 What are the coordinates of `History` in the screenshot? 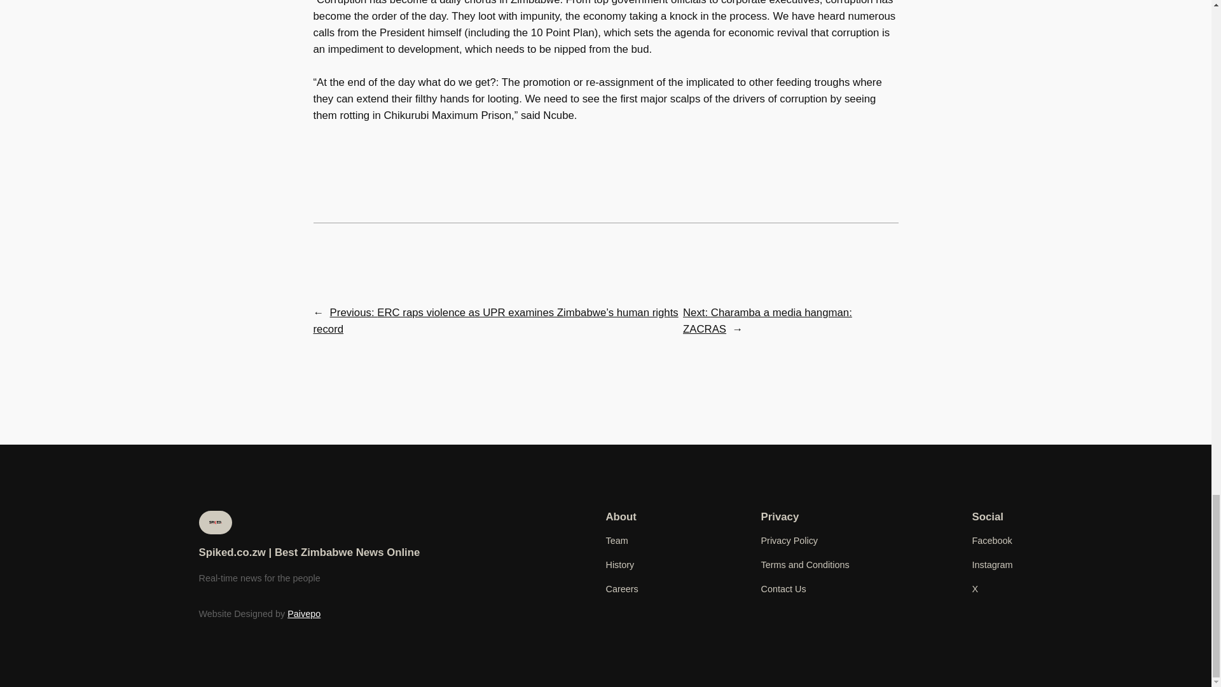 It's located at (619, 564).